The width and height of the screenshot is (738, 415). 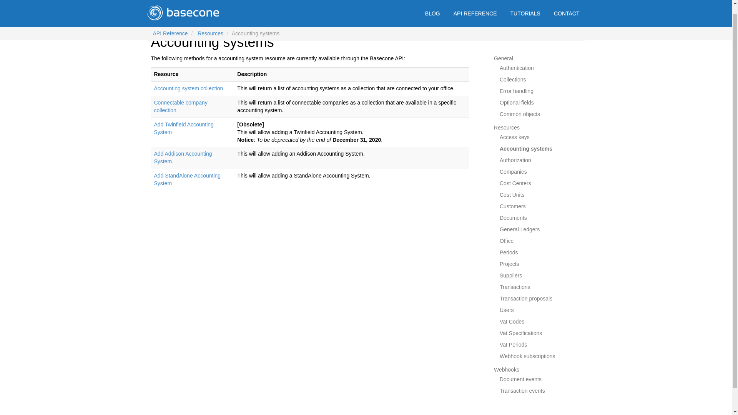 I want to click on Customers, so click(x=512, y=206).